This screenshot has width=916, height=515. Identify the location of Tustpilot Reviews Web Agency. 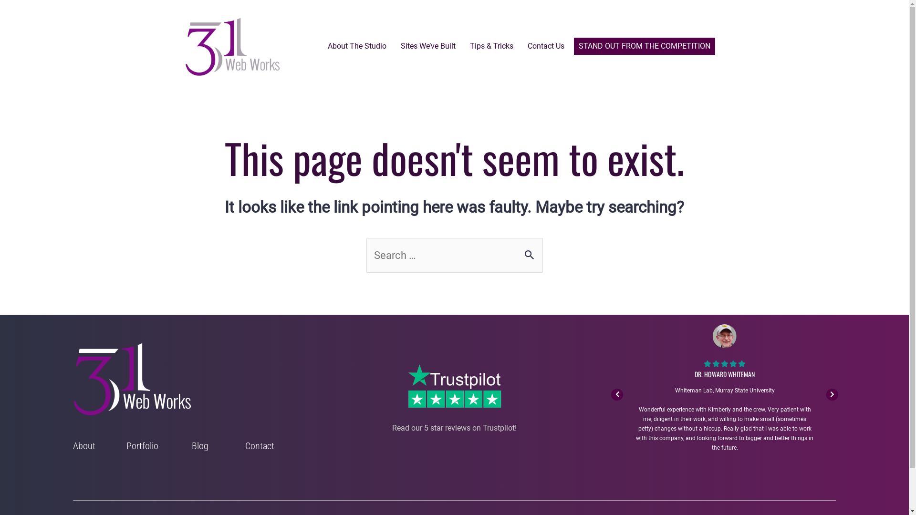
(454, 386).